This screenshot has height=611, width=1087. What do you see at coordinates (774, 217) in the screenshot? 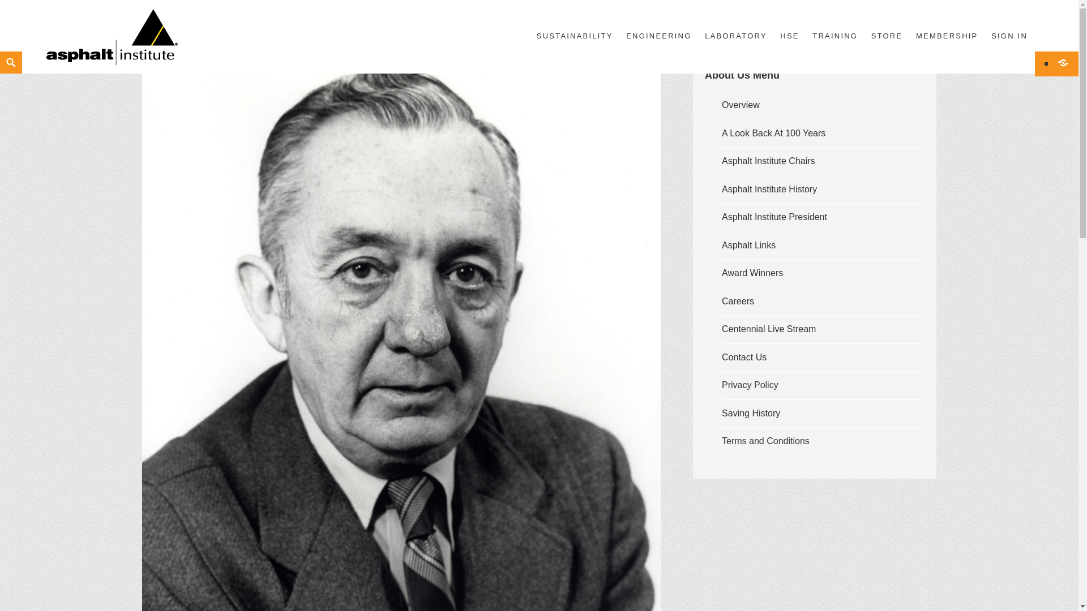
I see `Asphalt Institute President` at bounding box center [774, 217].